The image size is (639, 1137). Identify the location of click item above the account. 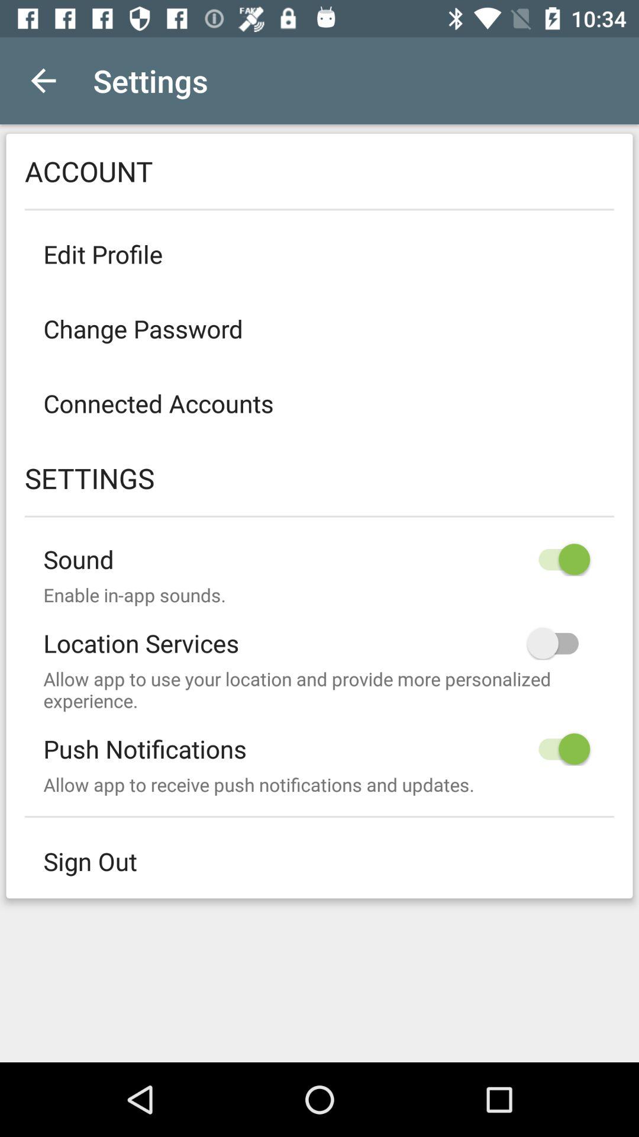
(43, 81).